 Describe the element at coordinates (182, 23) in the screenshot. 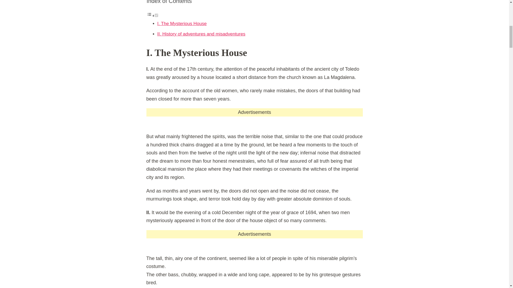

I see `I. The Mysterious House` at that location.